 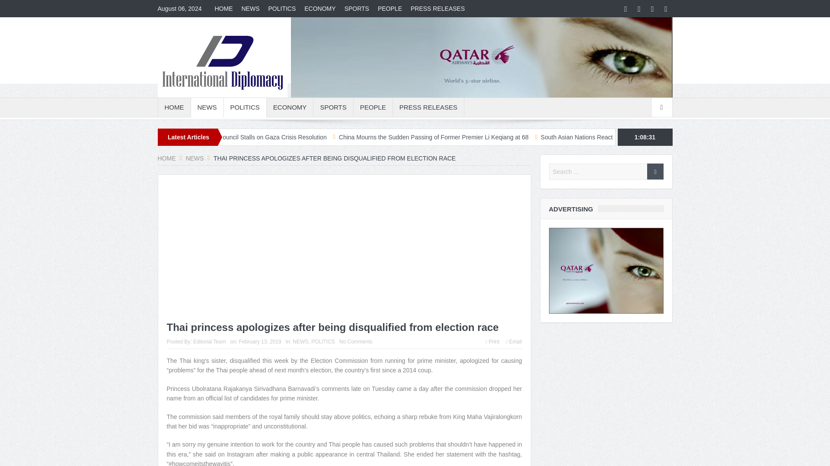 What do you see at coordinates (357, 9) in the screenshot?
I see `SPORTS` at bounding box center [357, 9].